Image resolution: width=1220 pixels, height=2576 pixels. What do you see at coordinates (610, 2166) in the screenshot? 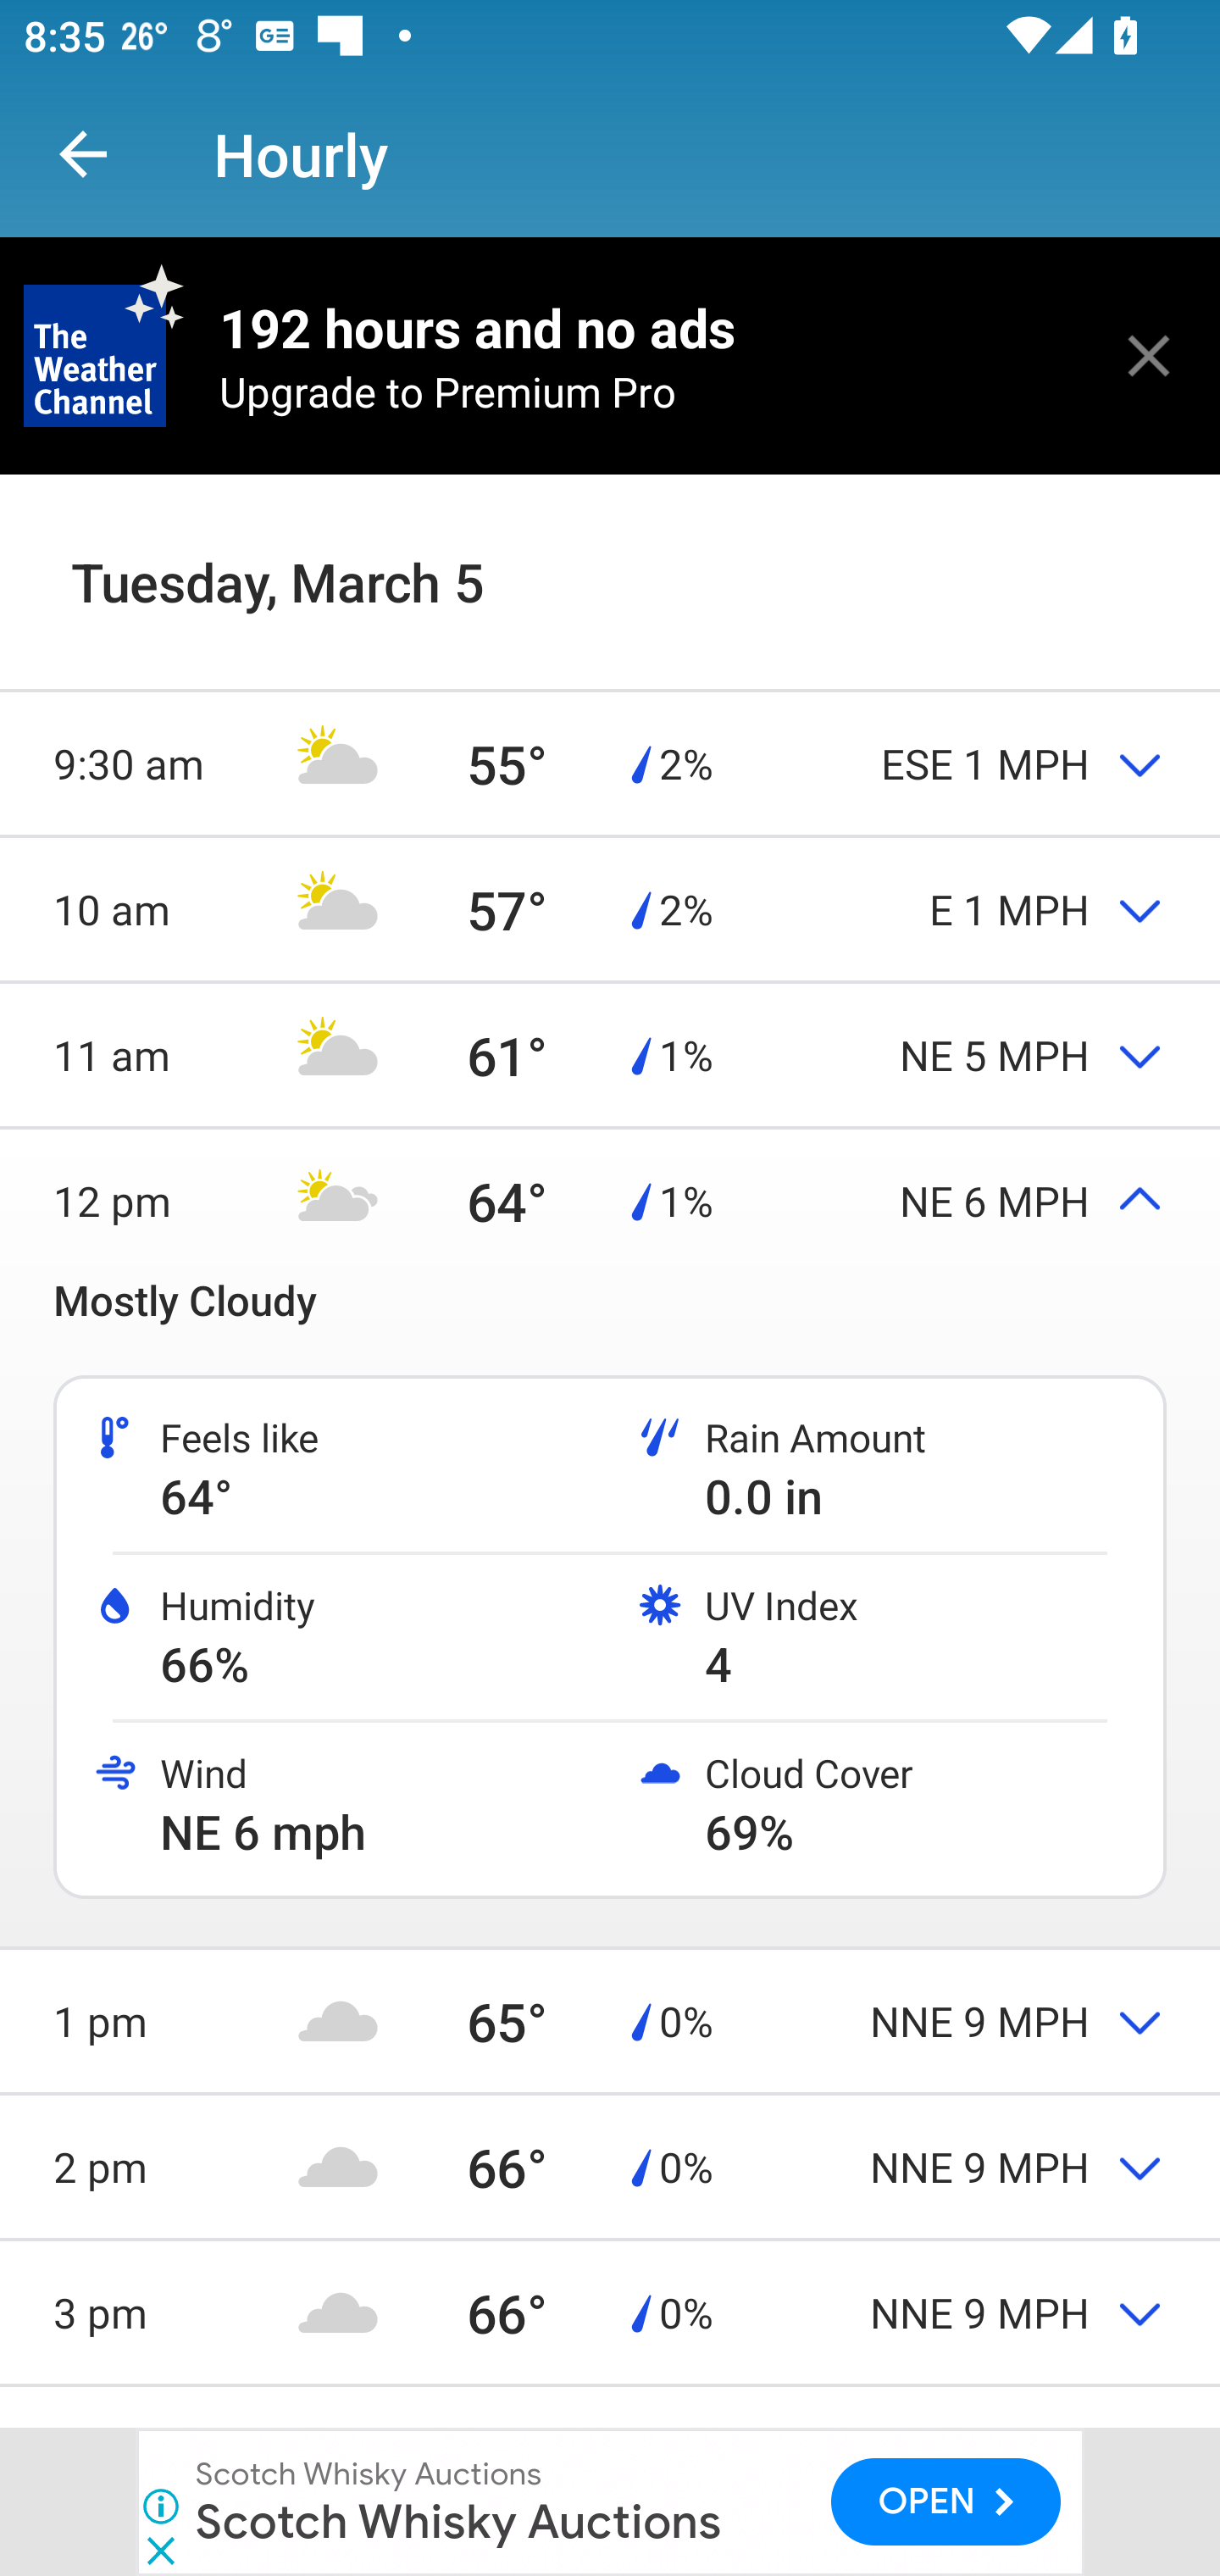
I see `2 pm 66° 0% NNE 9 MPH` at bounding box center [610, 2166].